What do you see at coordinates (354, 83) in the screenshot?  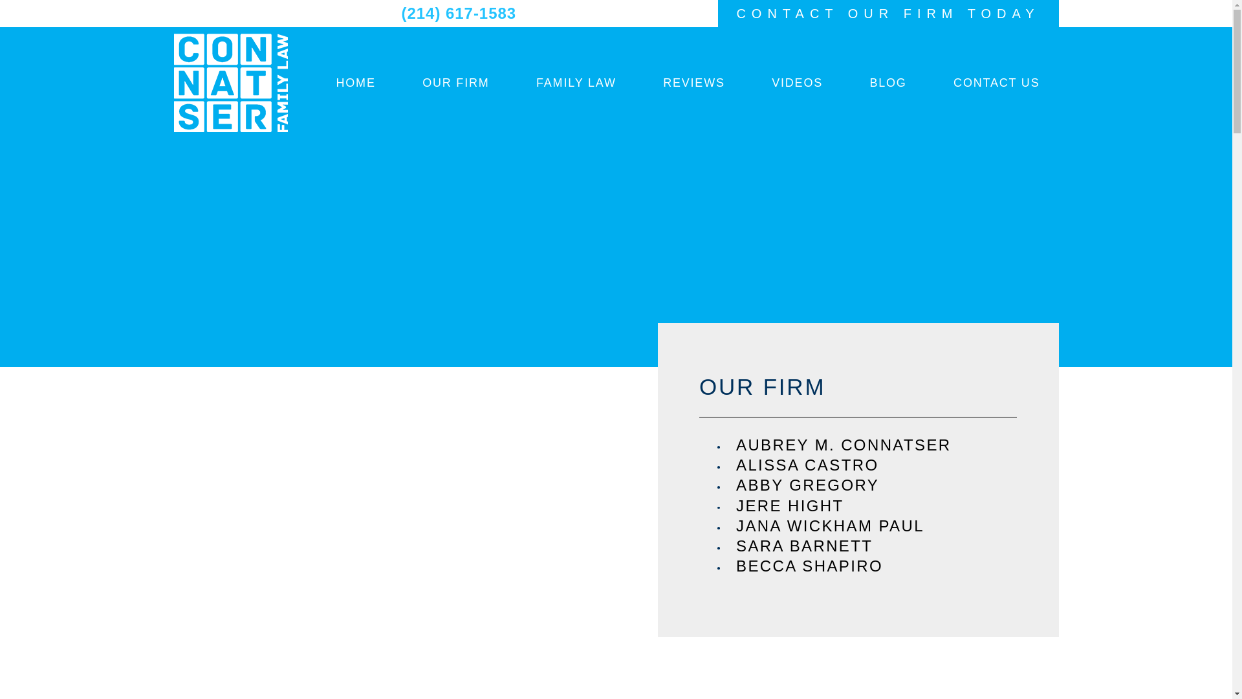 I see `HOME` at bounding box center [354, 83].